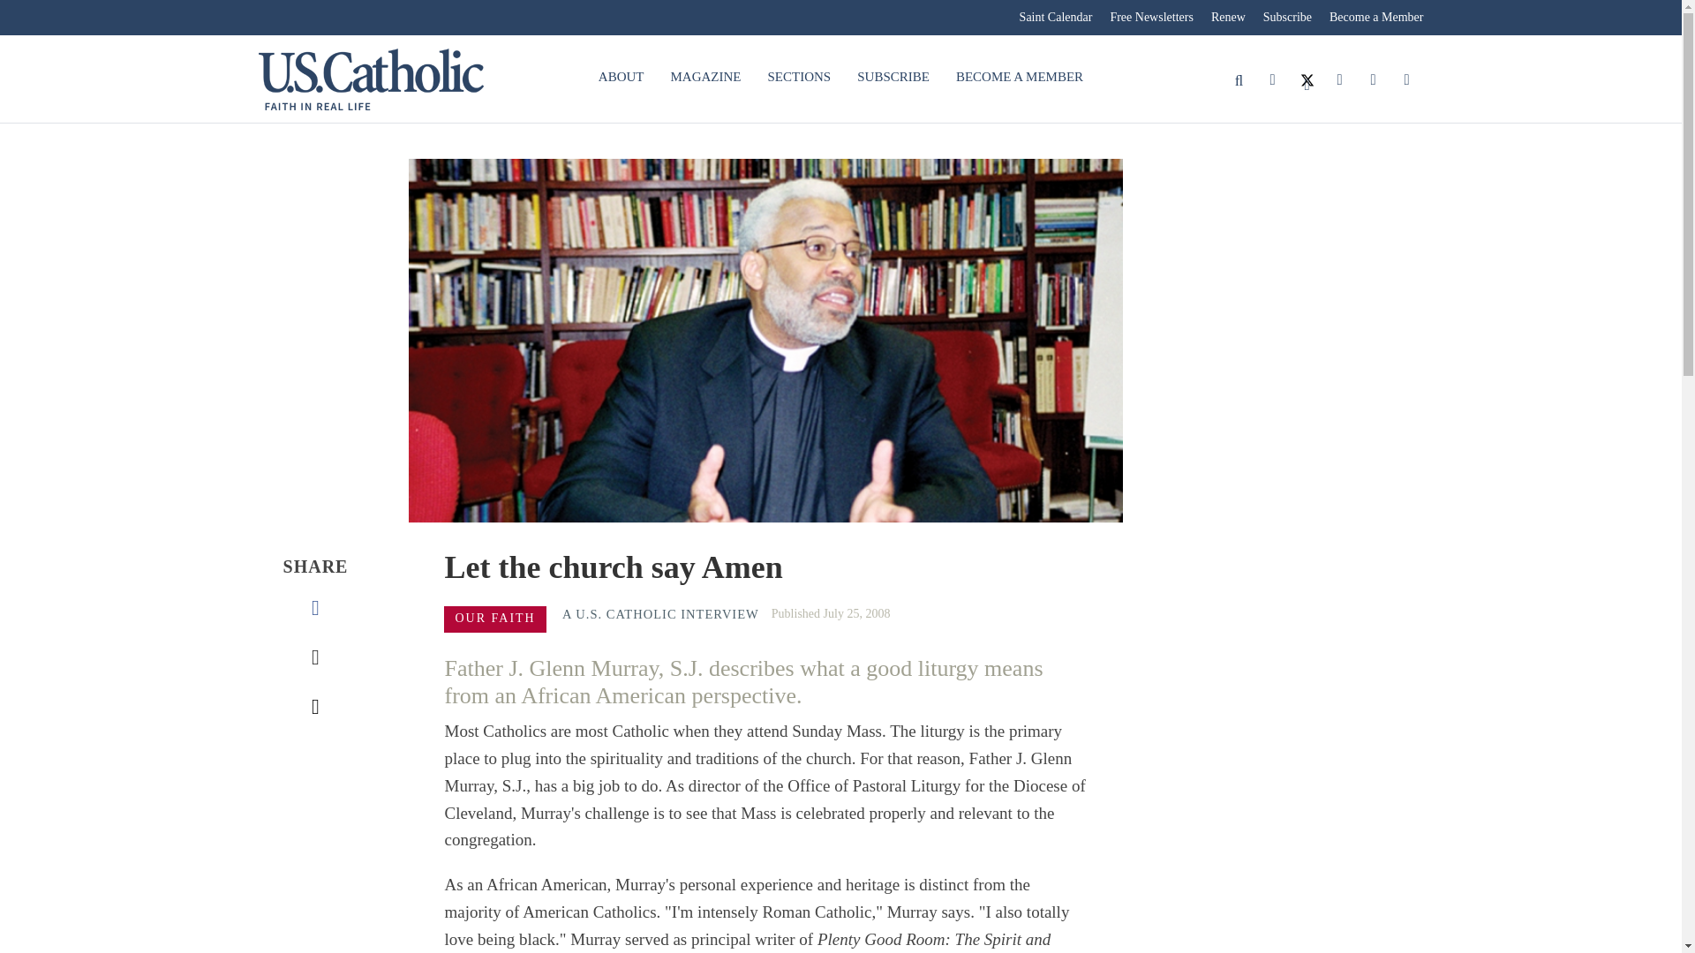 This screenshot has height=953, width=1695. I want to click on SECTIONS, so click(799, 78).